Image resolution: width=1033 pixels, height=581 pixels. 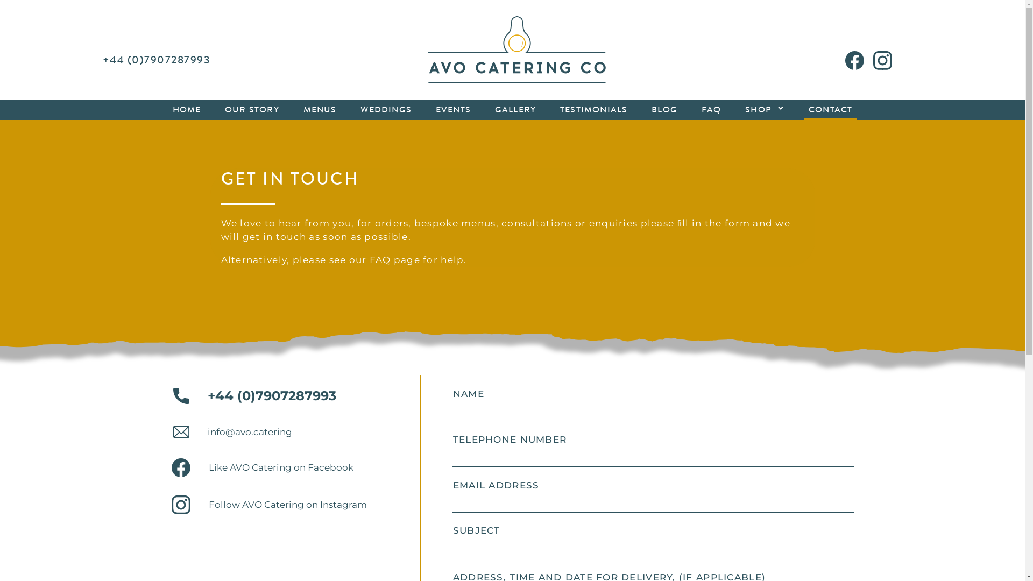 What do you see at coordinates (186, 110) in the screenshot?
I see `HOME` at bounding box center [186, 110].